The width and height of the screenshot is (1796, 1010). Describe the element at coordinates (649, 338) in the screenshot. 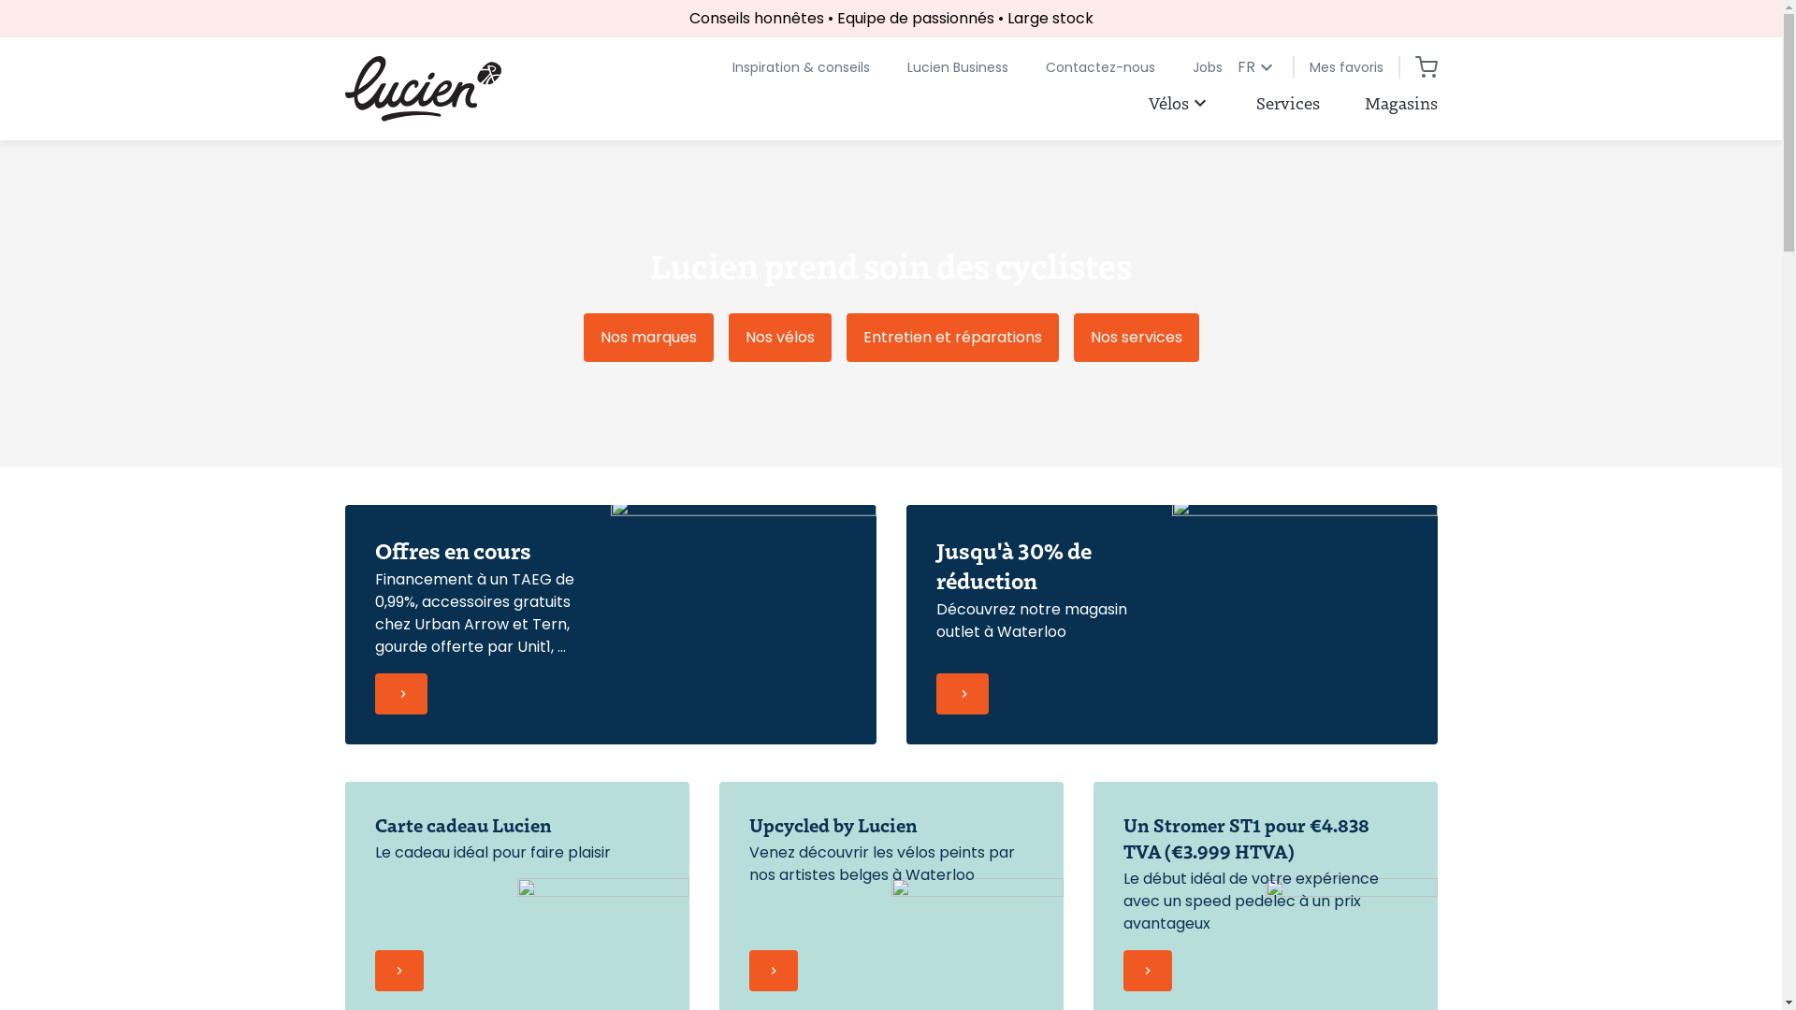

I see `Nos marques` at that location.